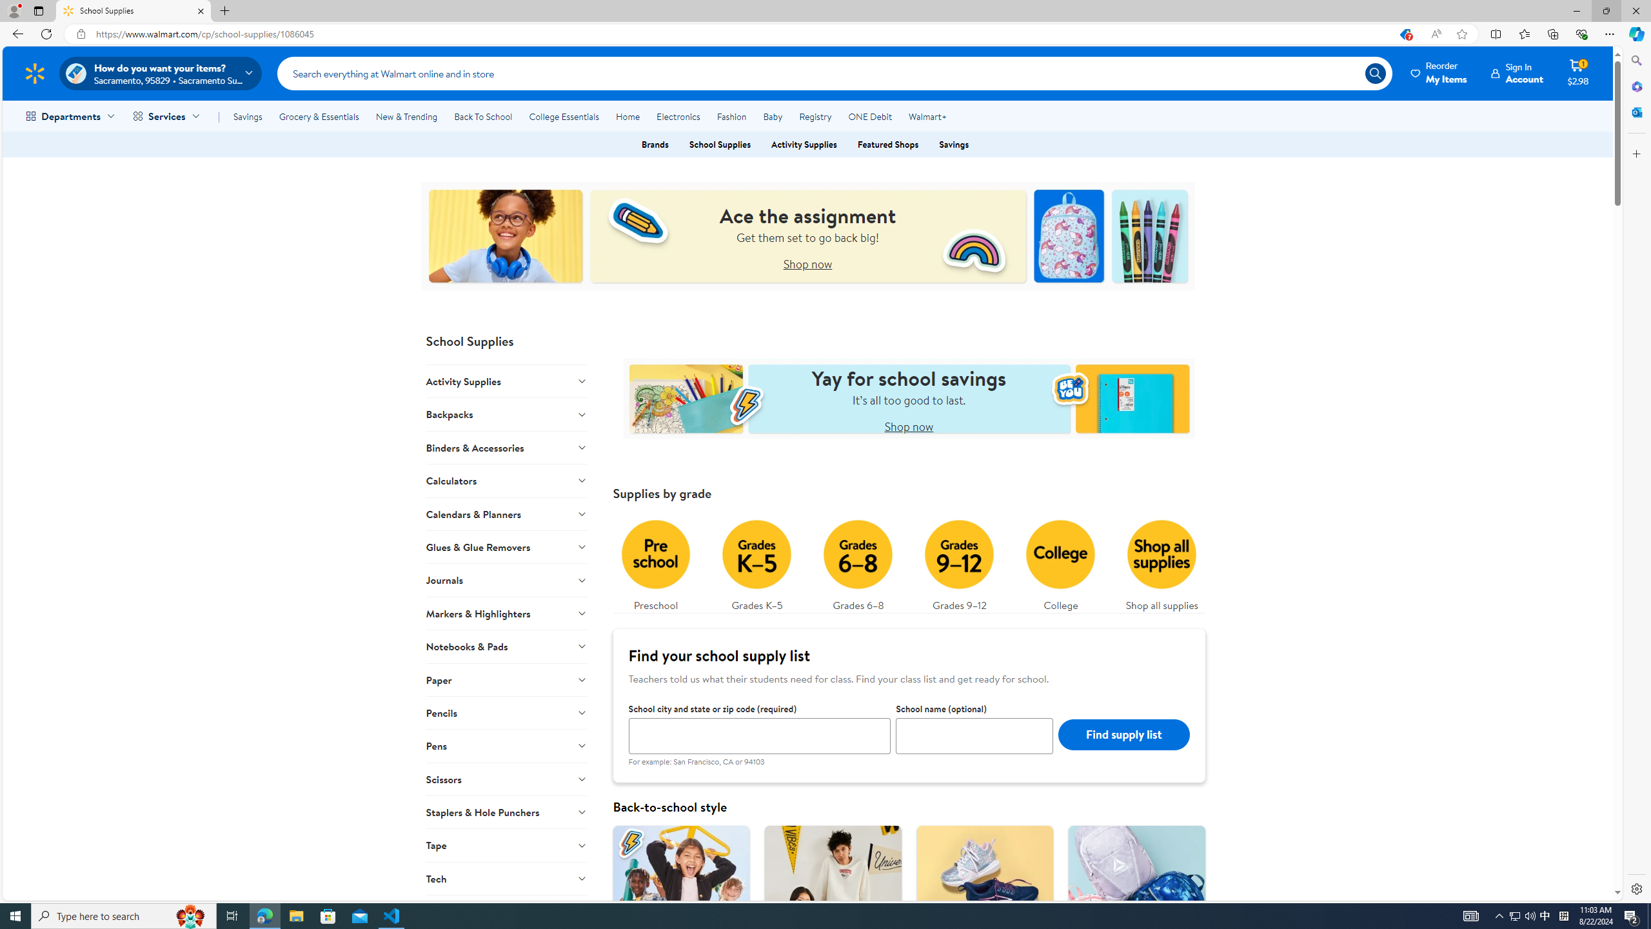 The image size is (1651, 929). Describe the element at coordinates (507, 447) in the screenshot. I see `Binders & Accessories` at that location.